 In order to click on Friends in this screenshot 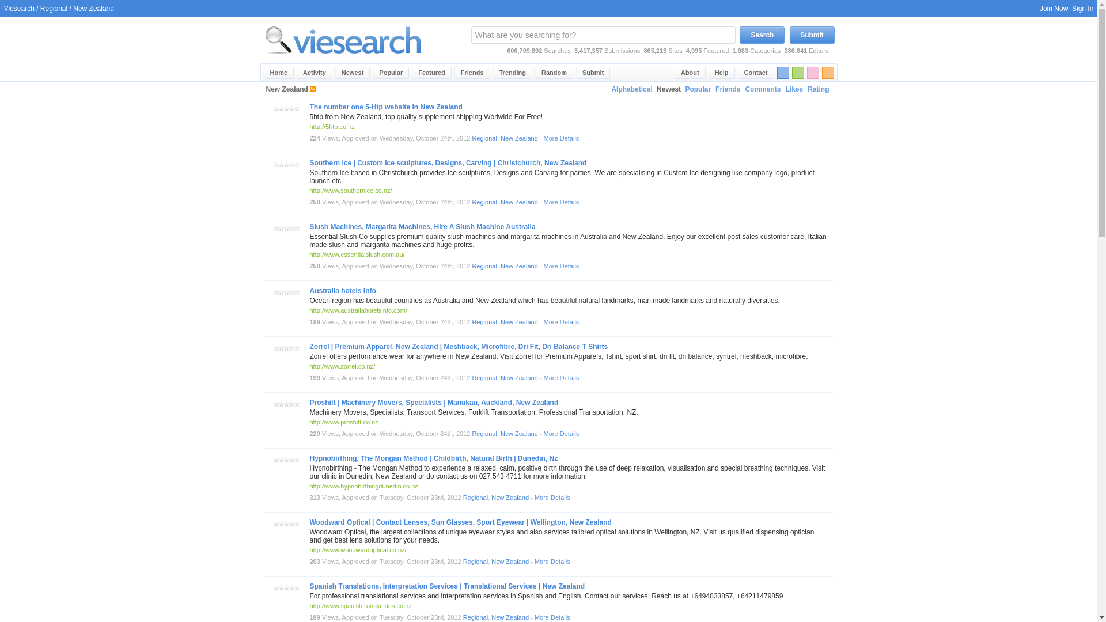, I will do `click(472, 73)`.